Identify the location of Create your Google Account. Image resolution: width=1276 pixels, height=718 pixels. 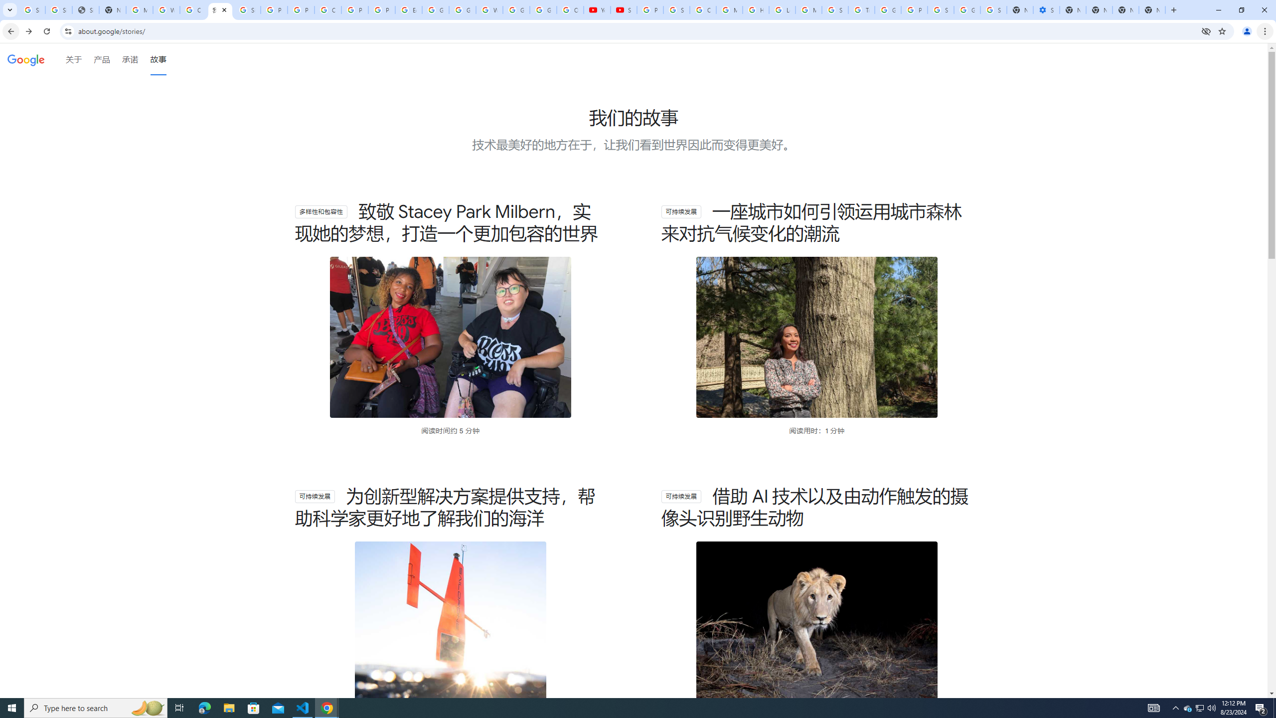
(193, 10).